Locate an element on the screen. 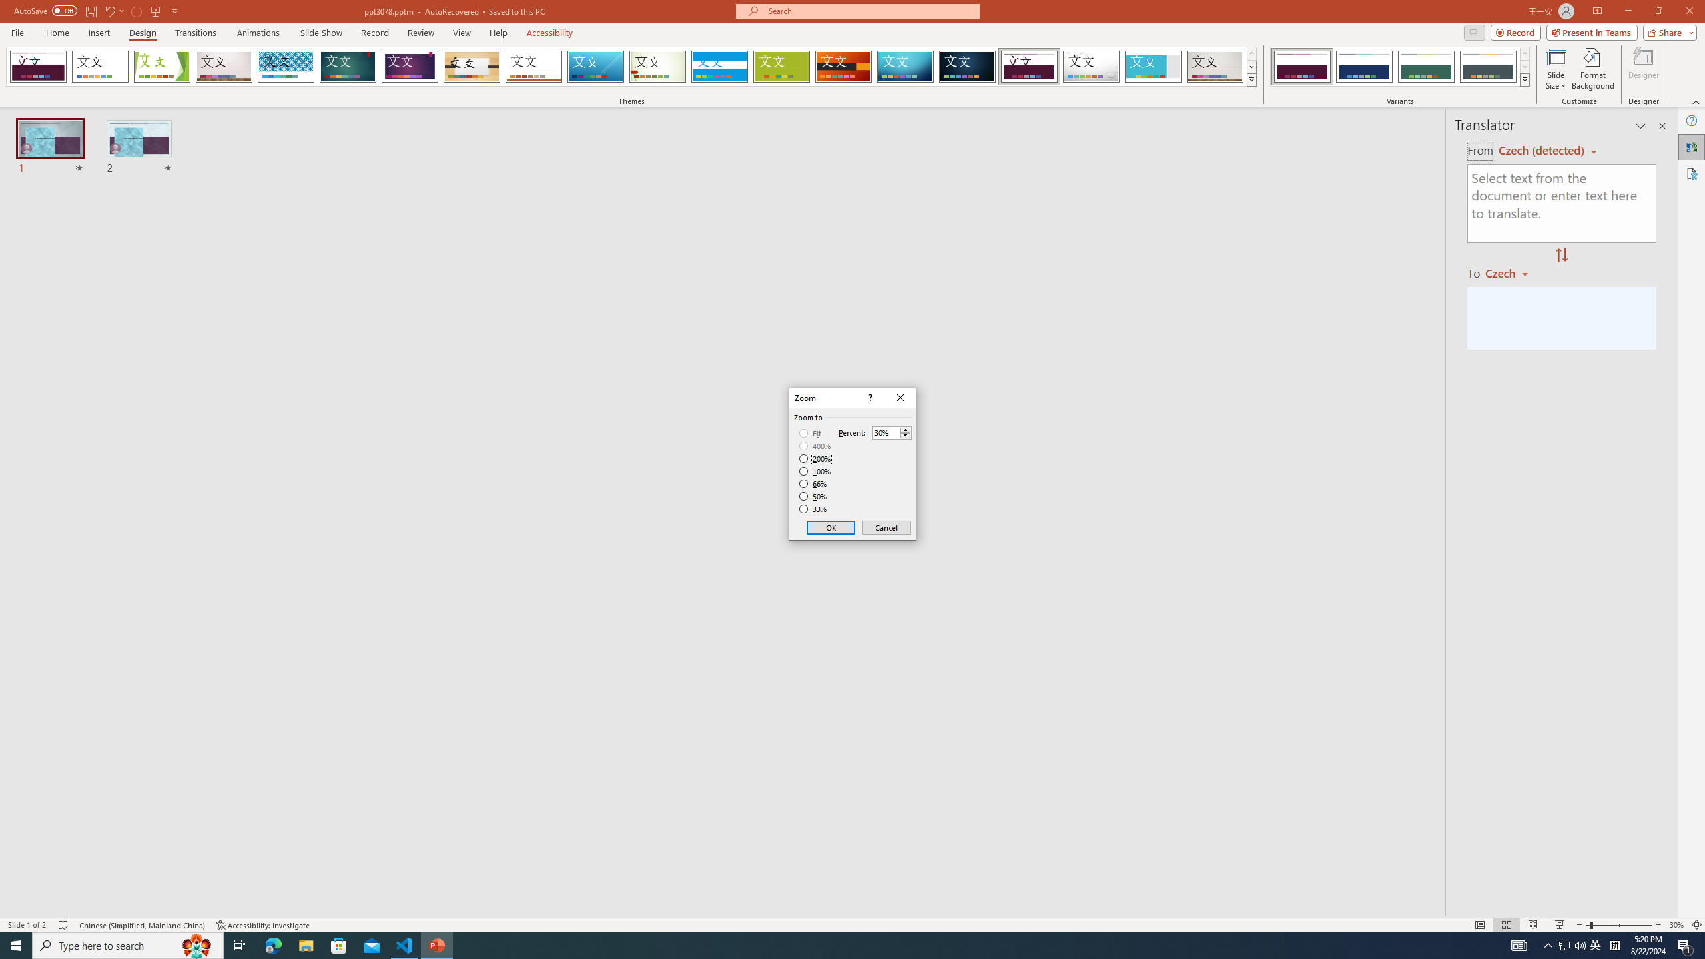 Image resolution: width=1705 pixels, height=959 pixels. Organic is located at coordinates (472, 67).